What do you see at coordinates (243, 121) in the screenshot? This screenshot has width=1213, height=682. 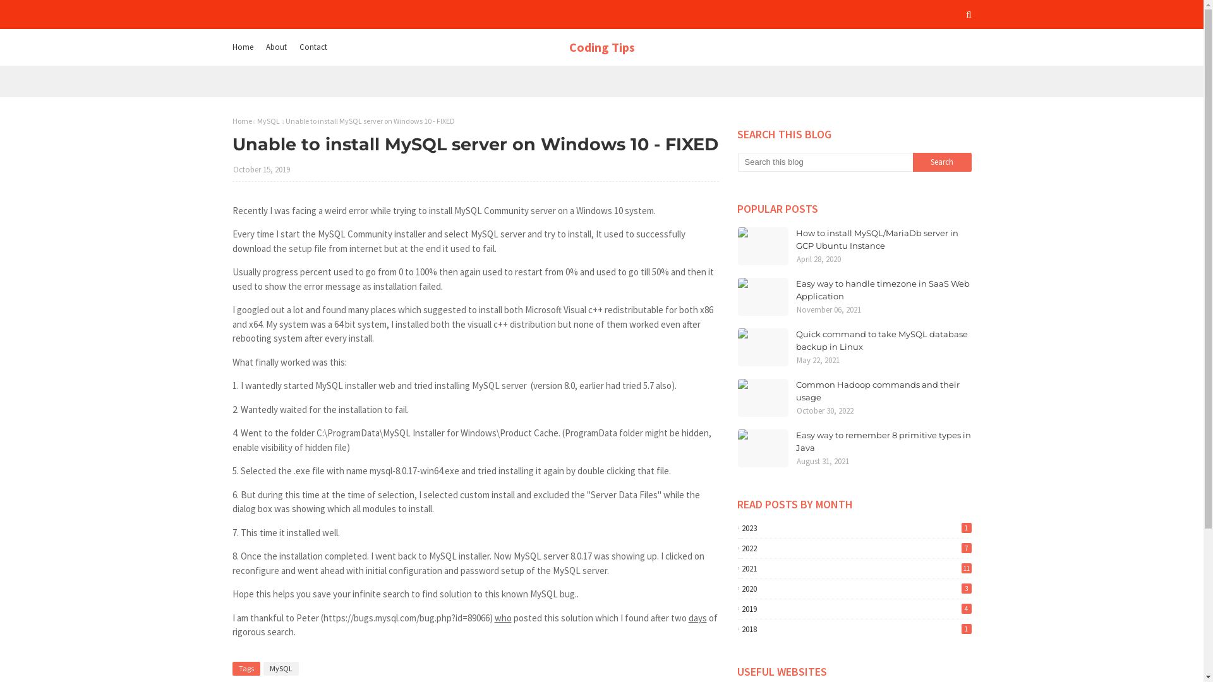 I see `Home` at bounding box center [243, 121].